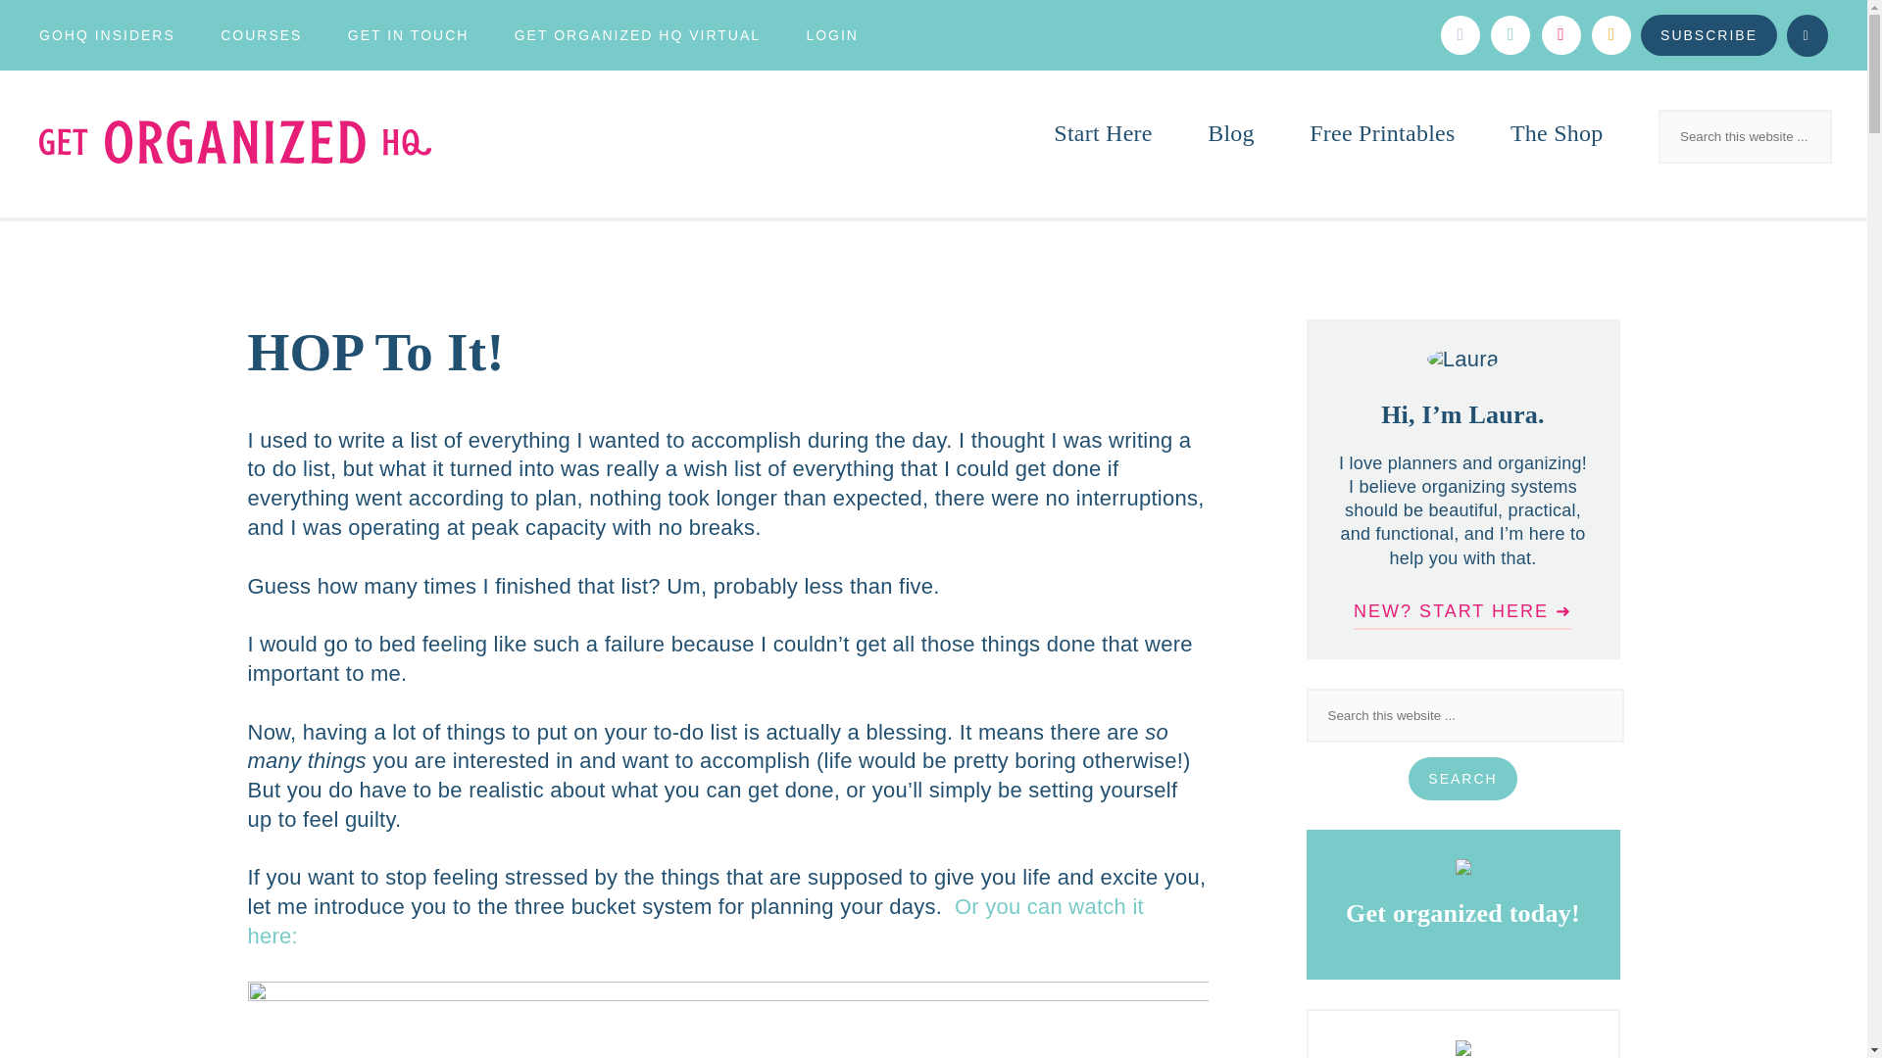 This screenshot has width=1882, height=1058. Describe the element at coordinates (107, 35) in the screenshot. I see `GOHQ INSIDERS` at that location.